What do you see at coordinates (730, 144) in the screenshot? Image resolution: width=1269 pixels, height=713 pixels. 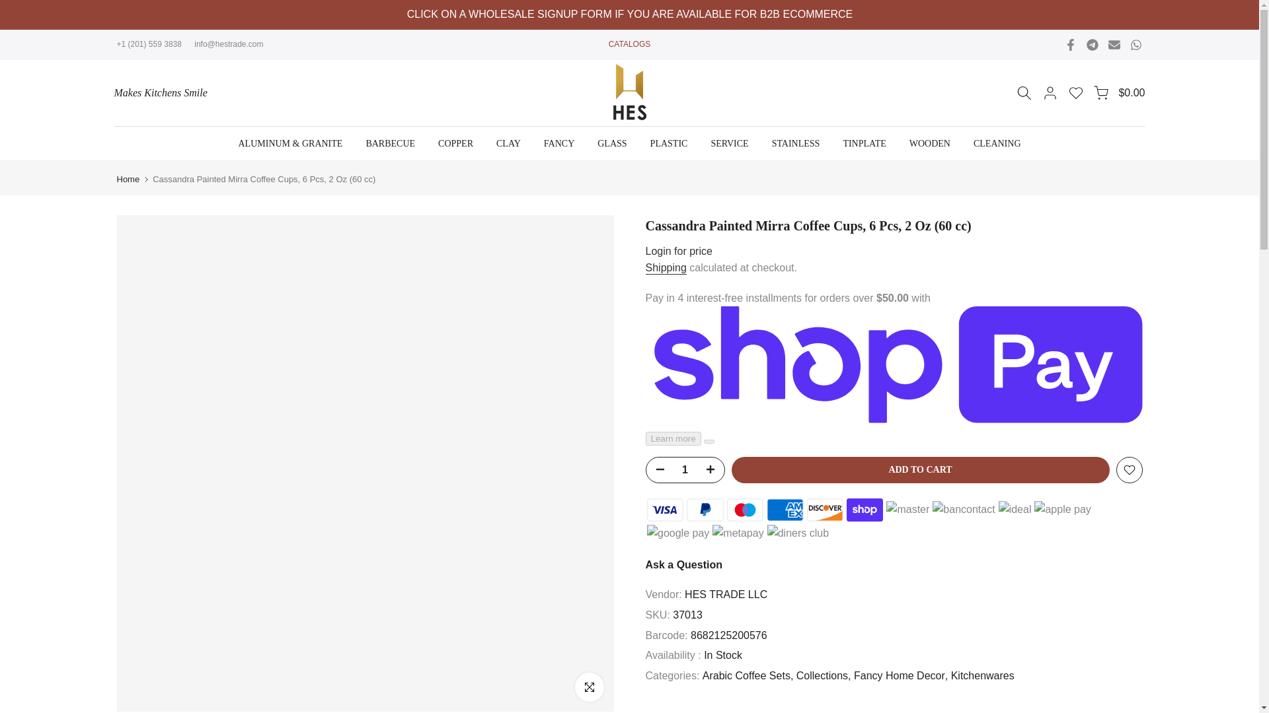 I see `SERVICE` at bounding box center [730, 144].